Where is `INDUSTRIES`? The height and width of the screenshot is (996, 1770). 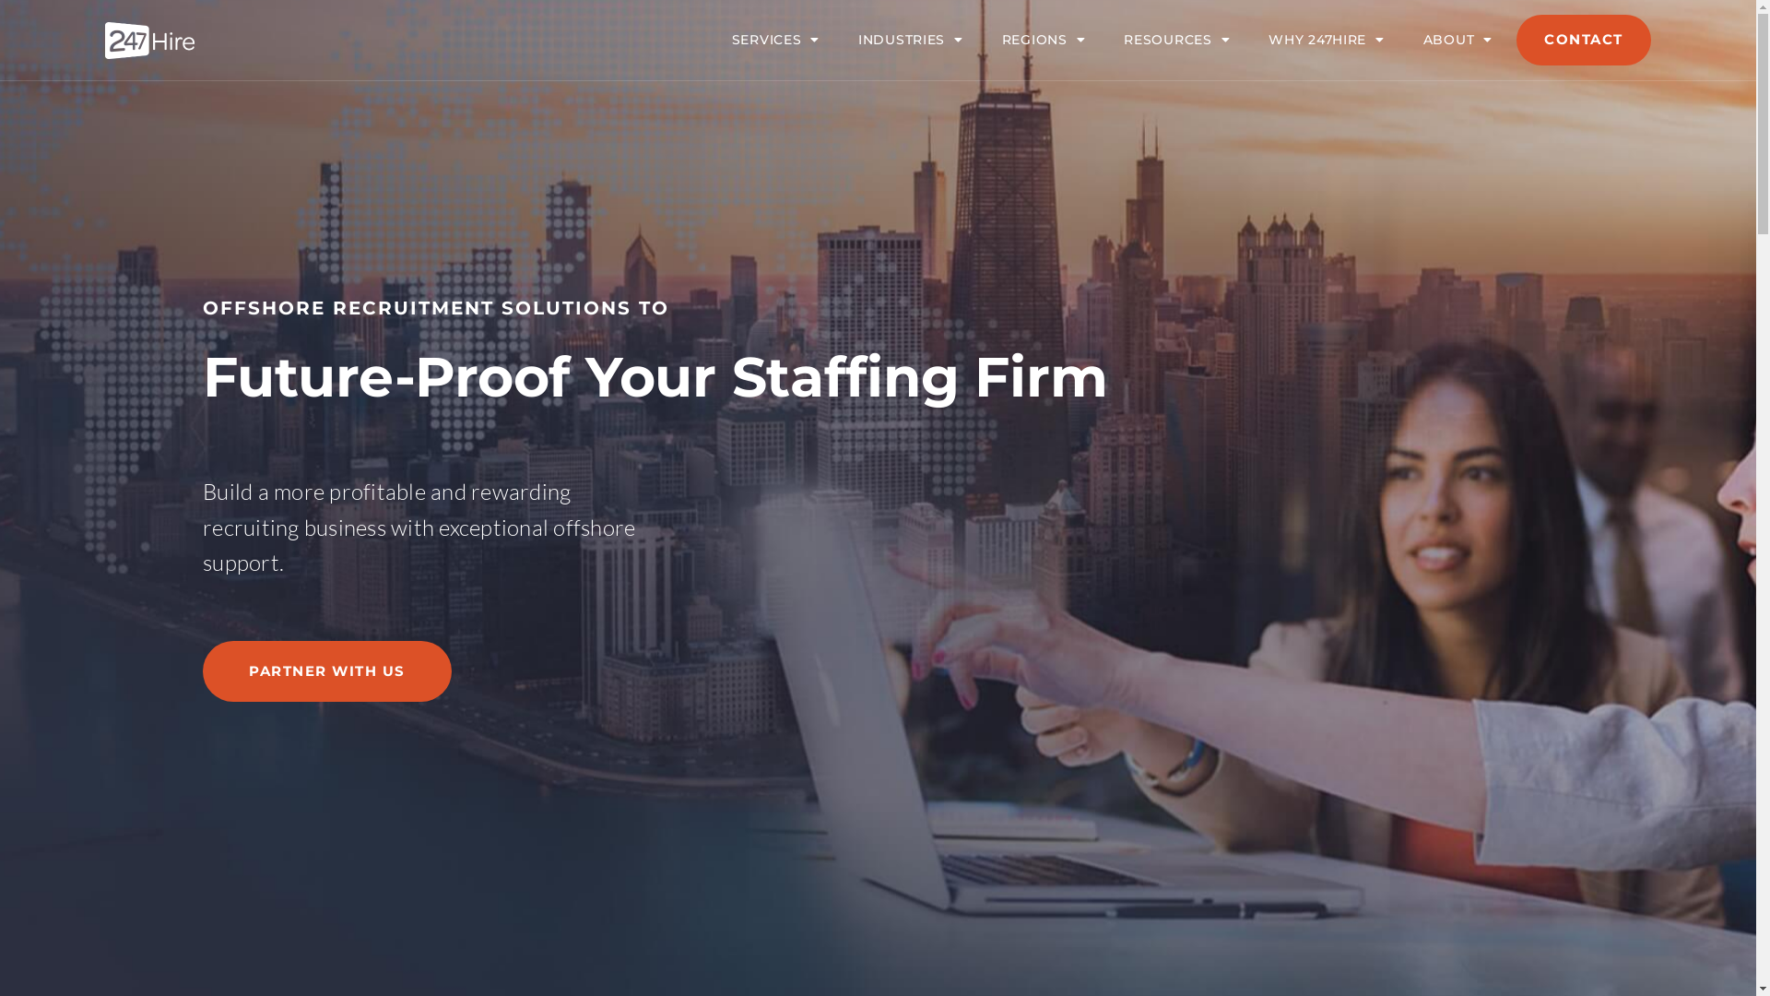
INDUSTRIES is located at coordinates (911, 41).